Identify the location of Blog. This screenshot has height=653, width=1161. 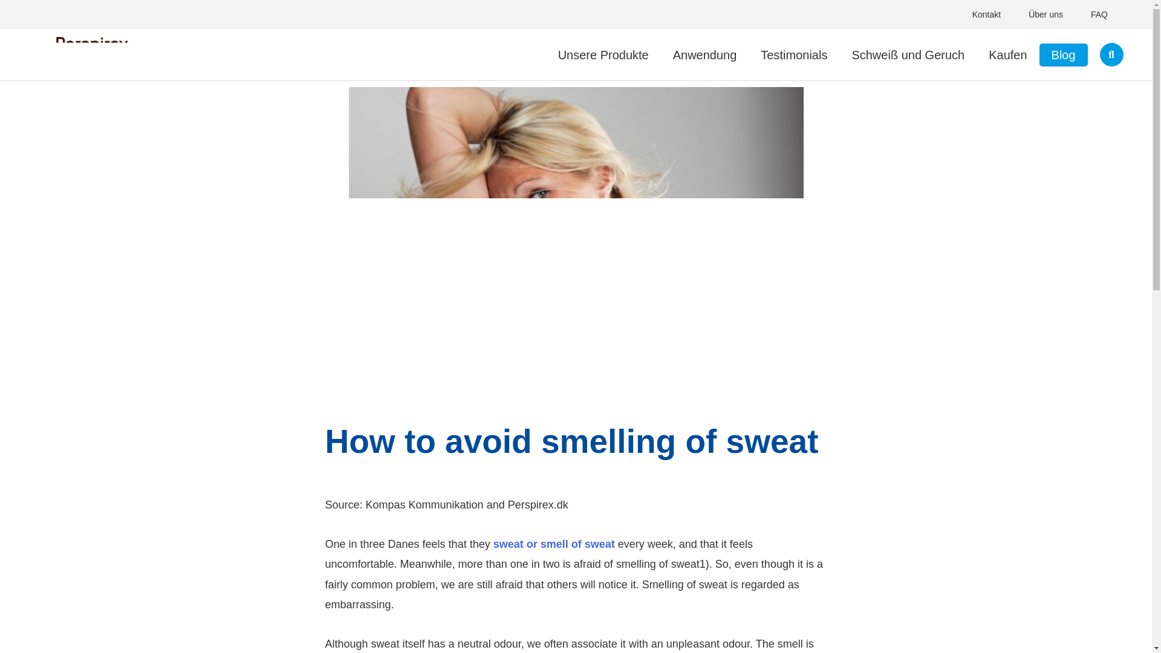
(1063, 55).